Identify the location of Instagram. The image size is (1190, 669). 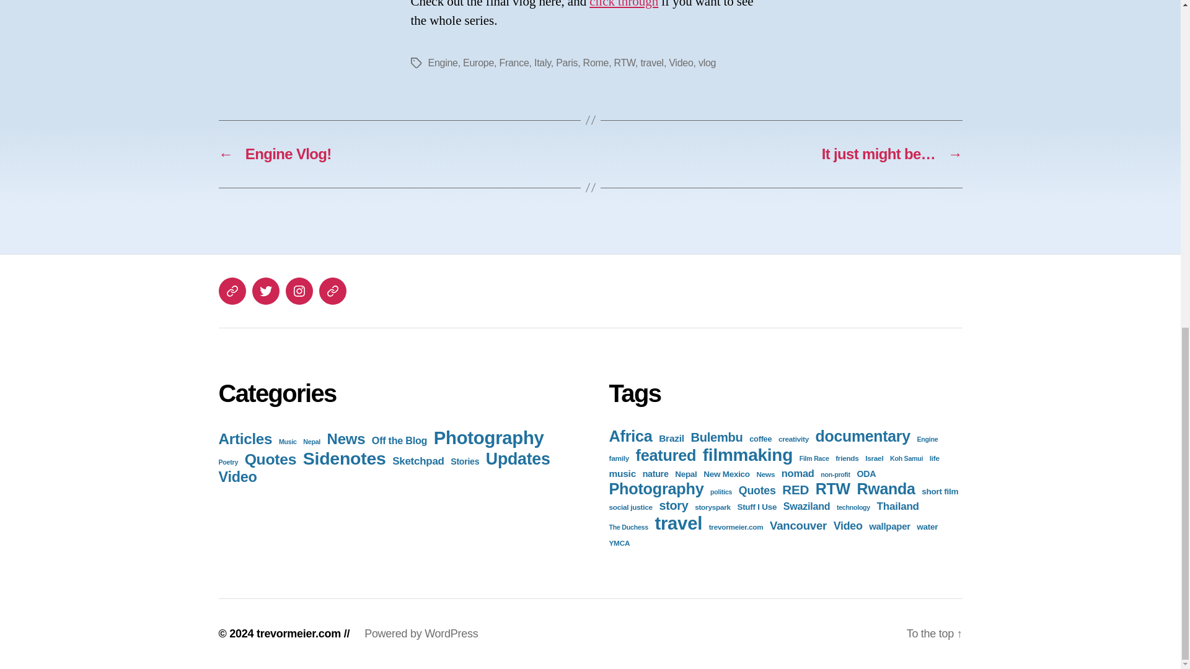
(299, 291).